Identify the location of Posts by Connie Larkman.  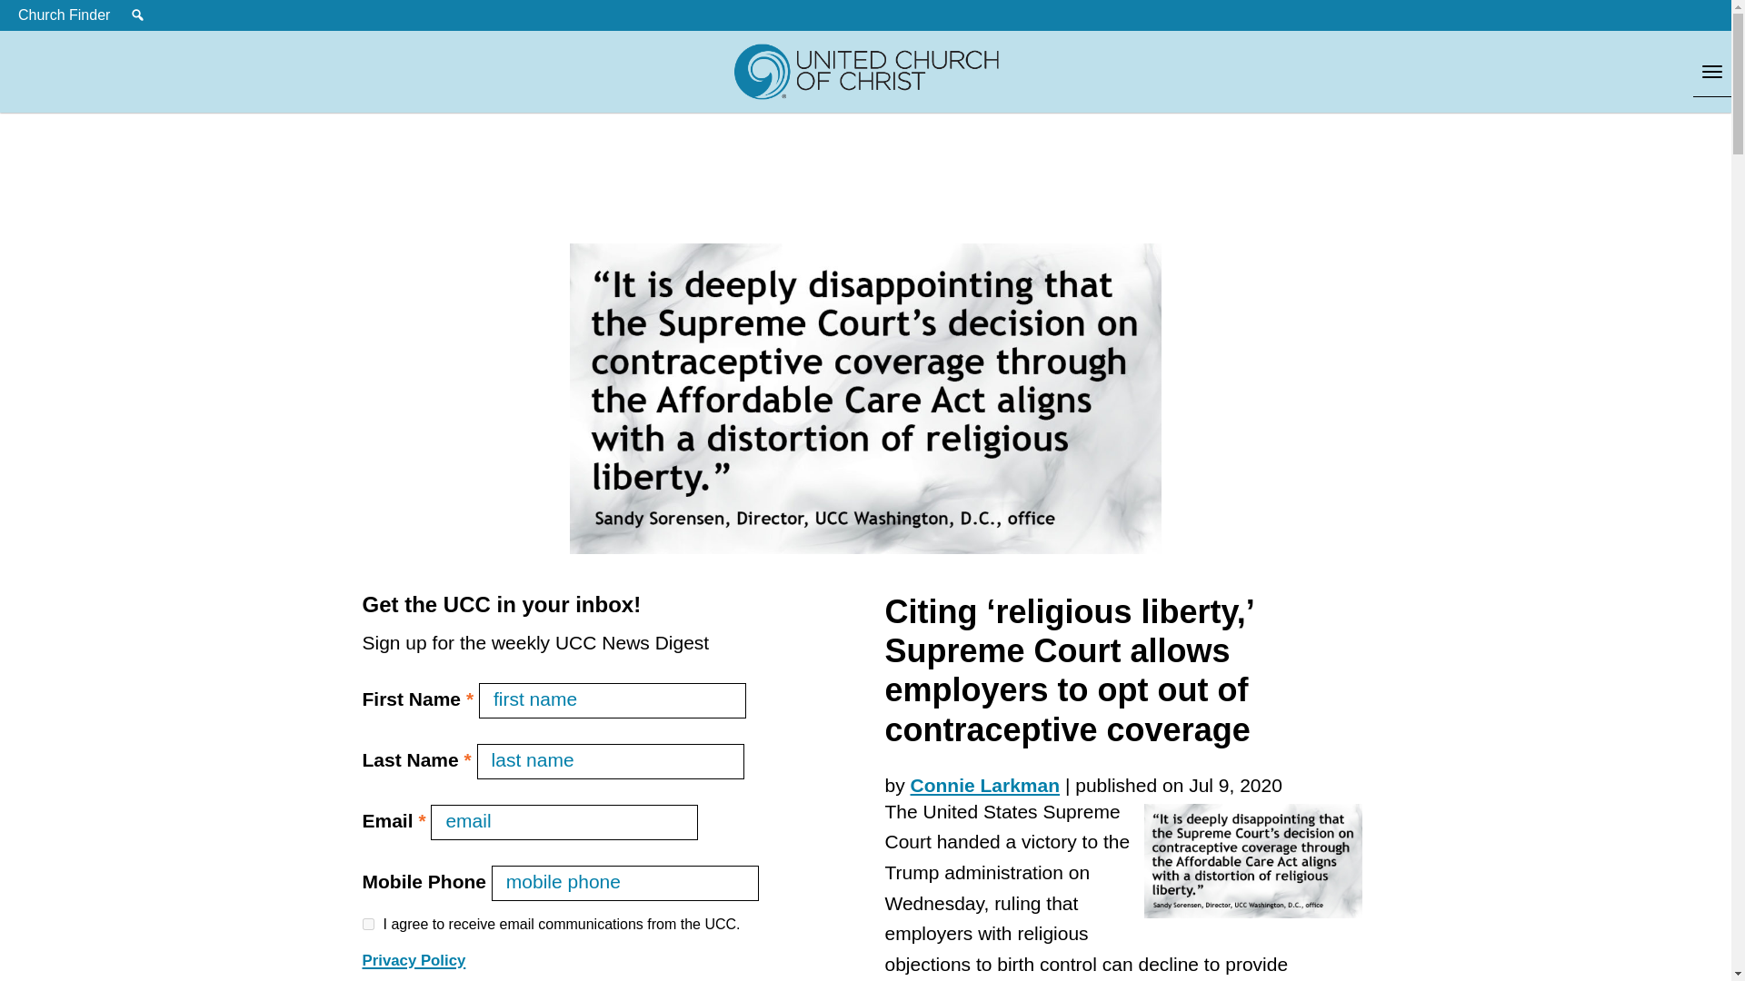
(985, 785).